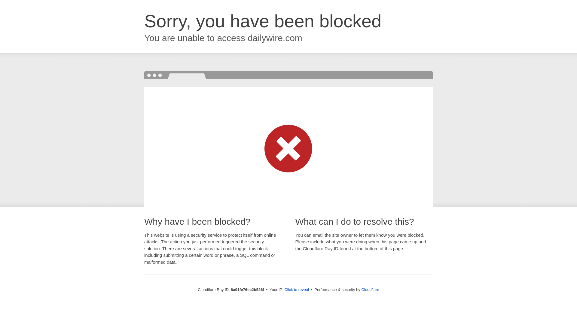 The height and width of the screenshot is (324, 577). I want to click on Click to reveal, so click(296, 290).